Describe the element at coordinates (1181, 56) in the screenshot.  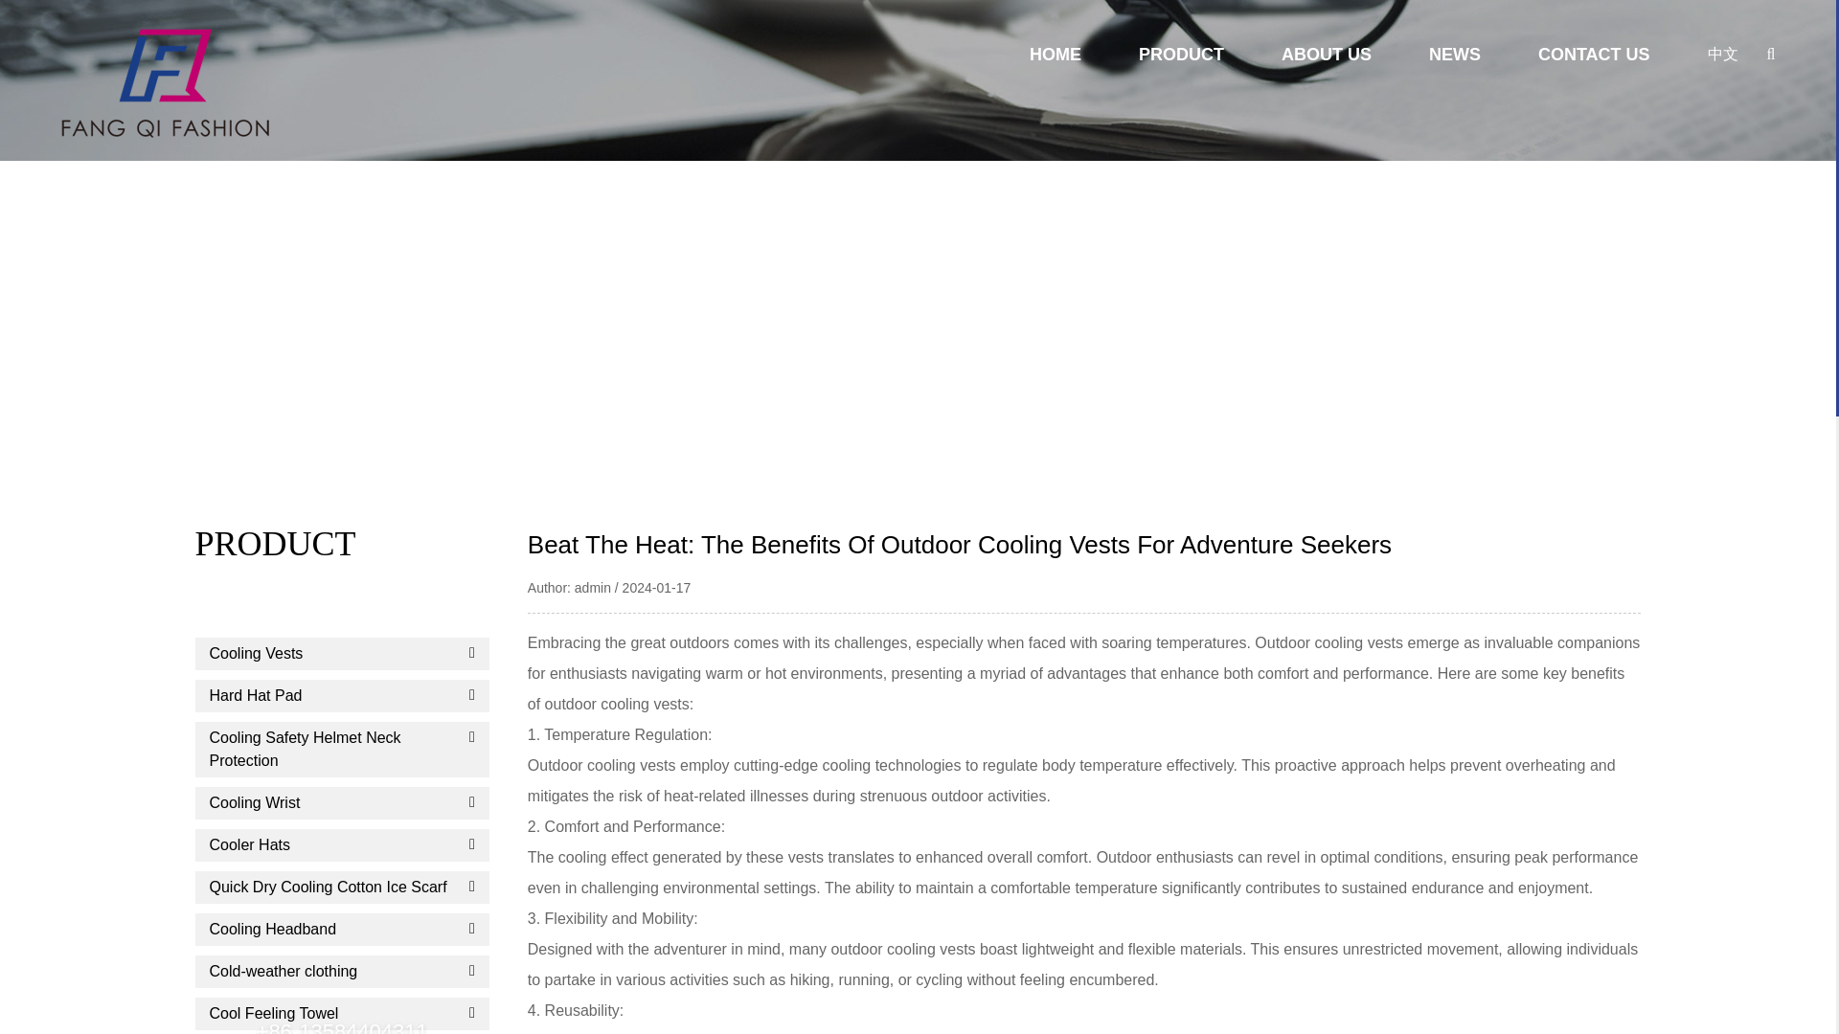
I see `PRODUCT` at that location.